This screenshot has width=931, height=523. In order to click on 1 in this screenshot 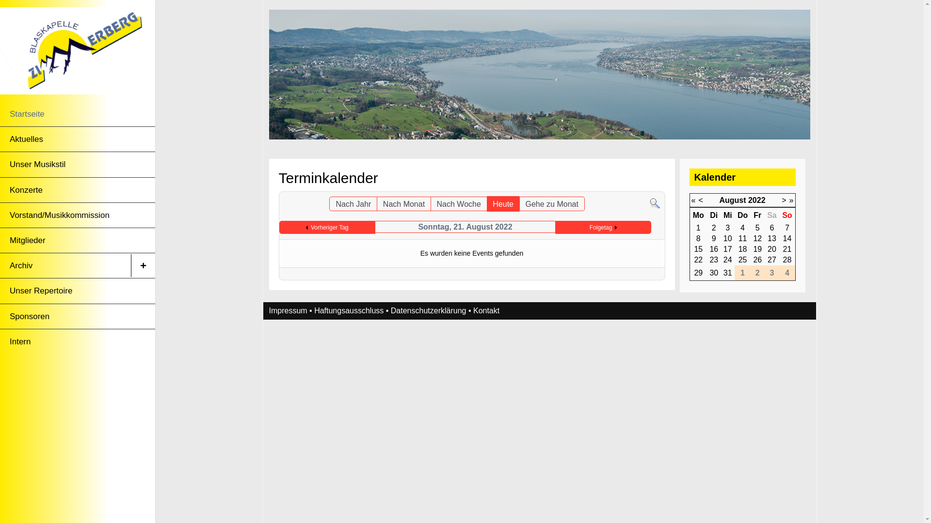, I will do `click(698, 228)`.